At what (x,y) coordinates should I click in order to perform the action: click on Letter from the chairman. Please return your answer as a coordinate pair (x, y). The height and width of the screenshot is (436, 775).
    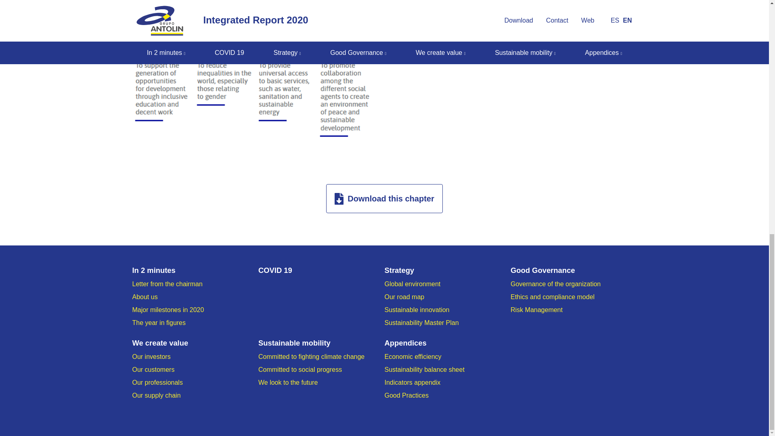
    Looking at the image, I should click on (167, 284).